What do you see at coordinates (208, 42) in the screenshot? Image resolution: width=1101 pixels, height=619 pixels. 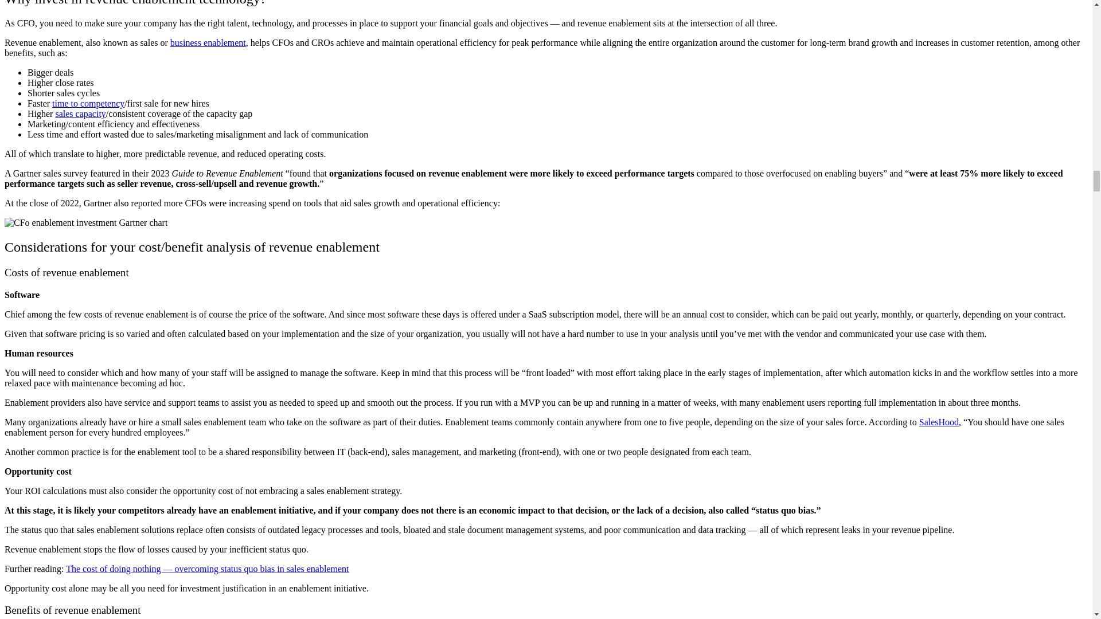 I see `business enablement` at bounding box center [208, 42].